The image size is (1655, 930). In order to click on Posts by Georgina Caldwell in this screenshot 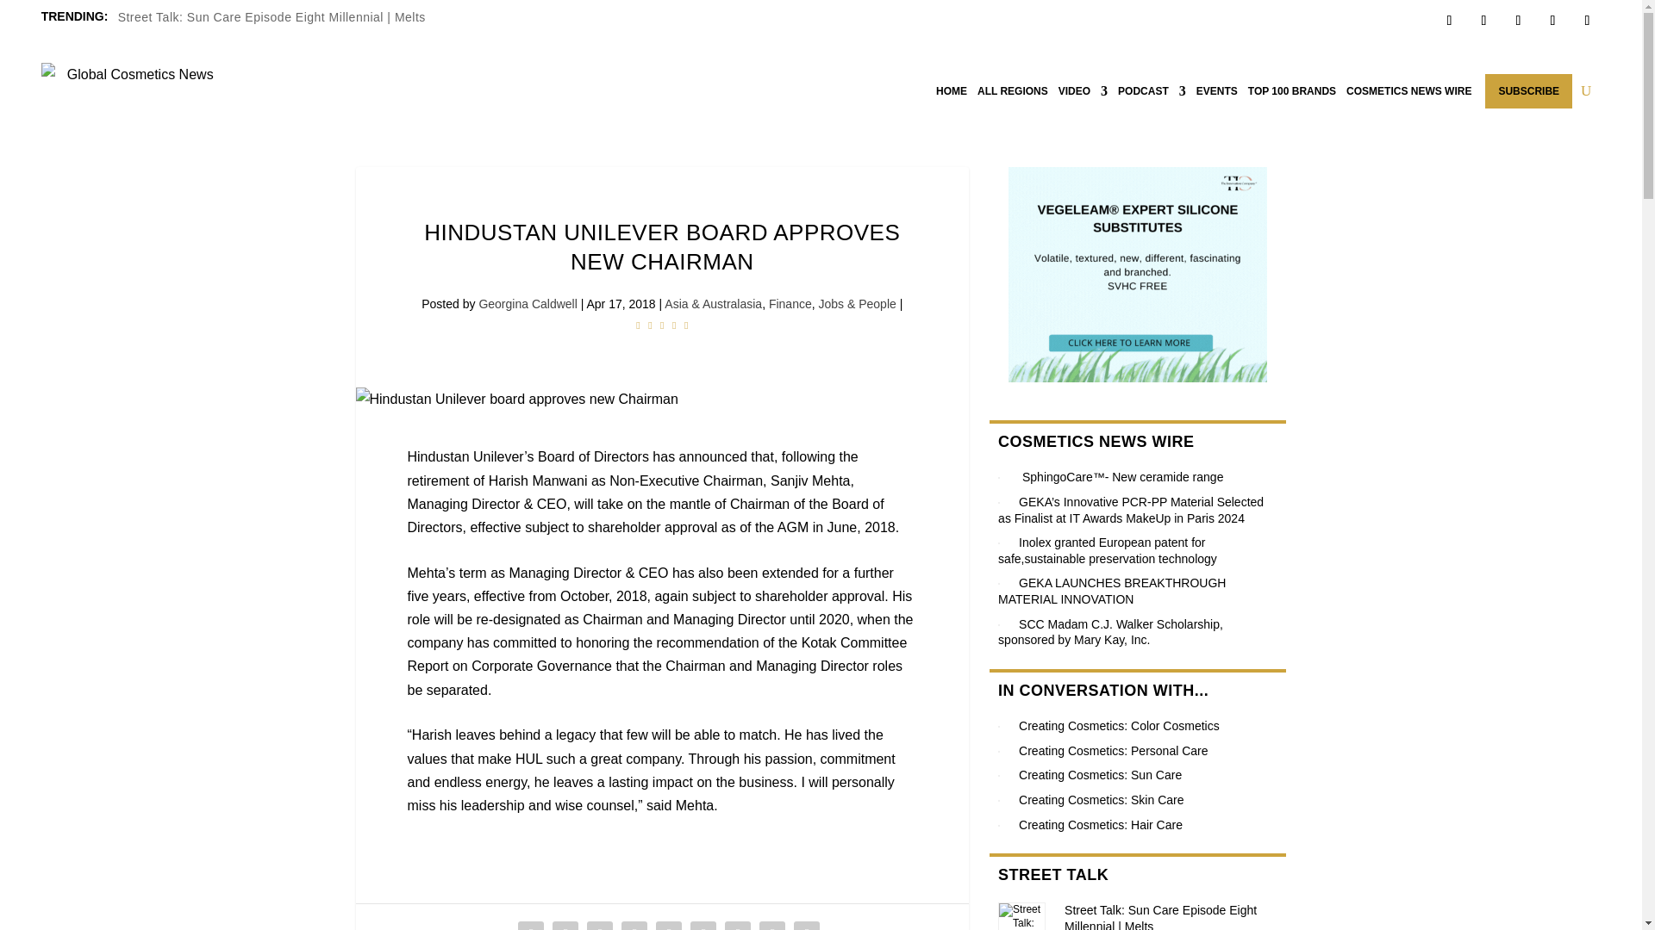, I will do `click(527, 303)`.